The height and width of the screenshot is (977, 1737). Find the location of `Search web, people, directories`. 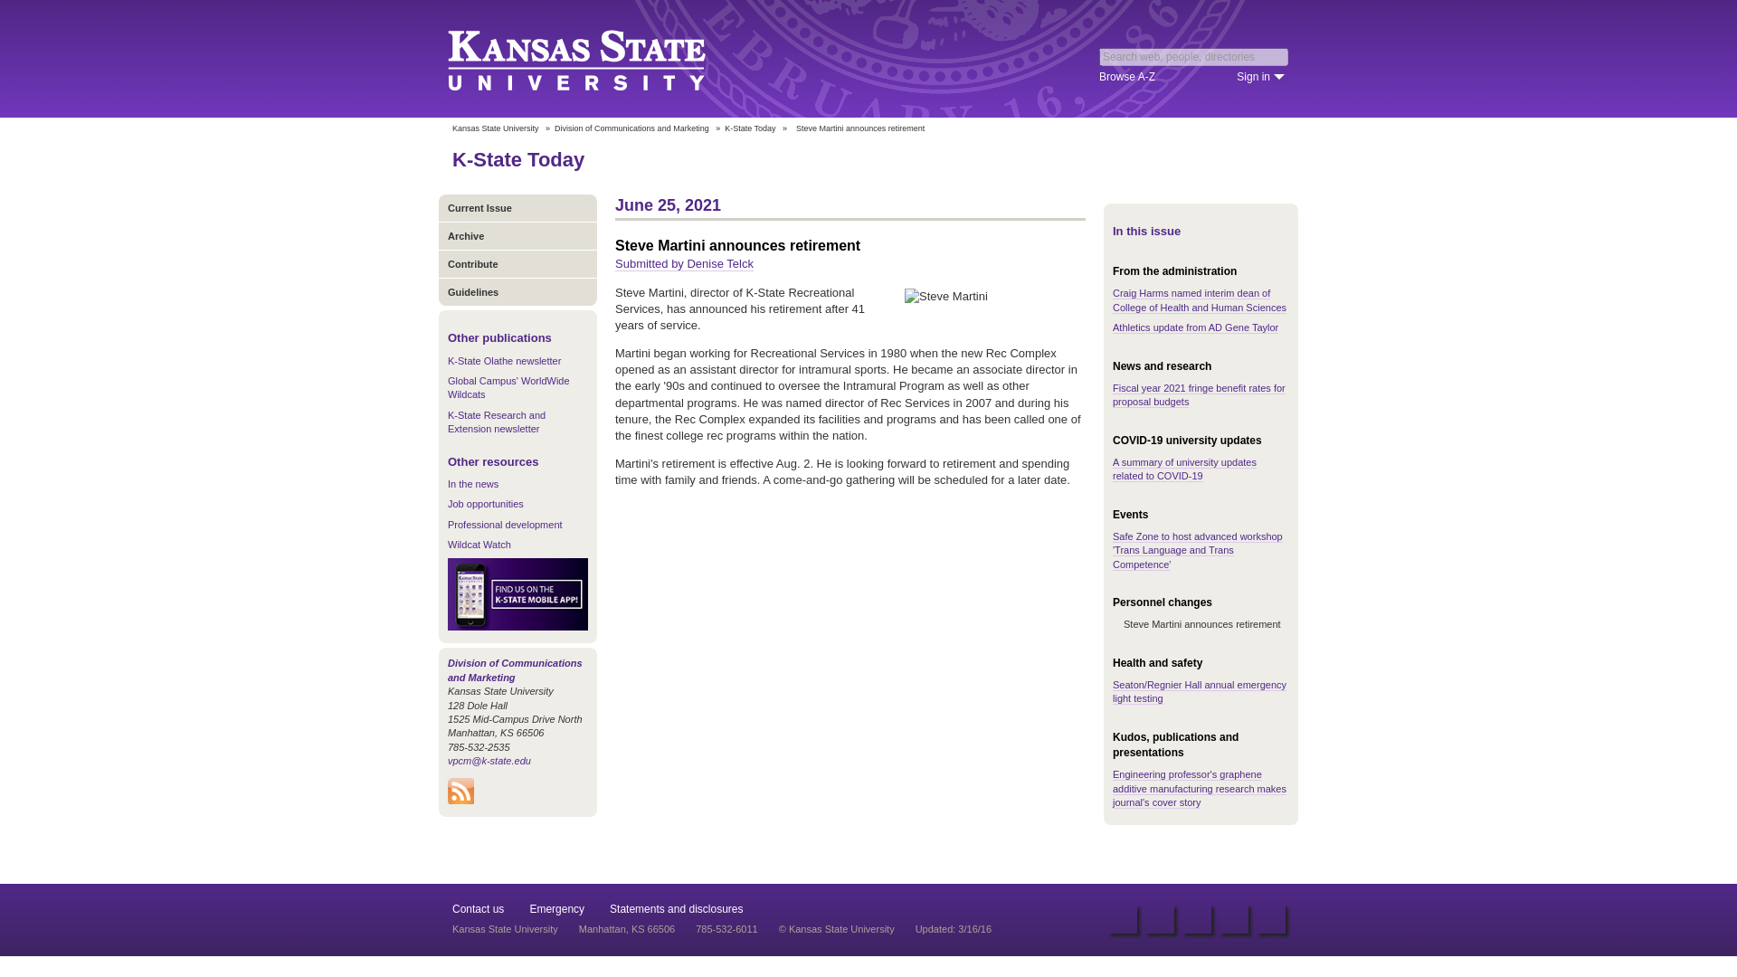

Search web, people, directories is located at coordinates (1194, 56).